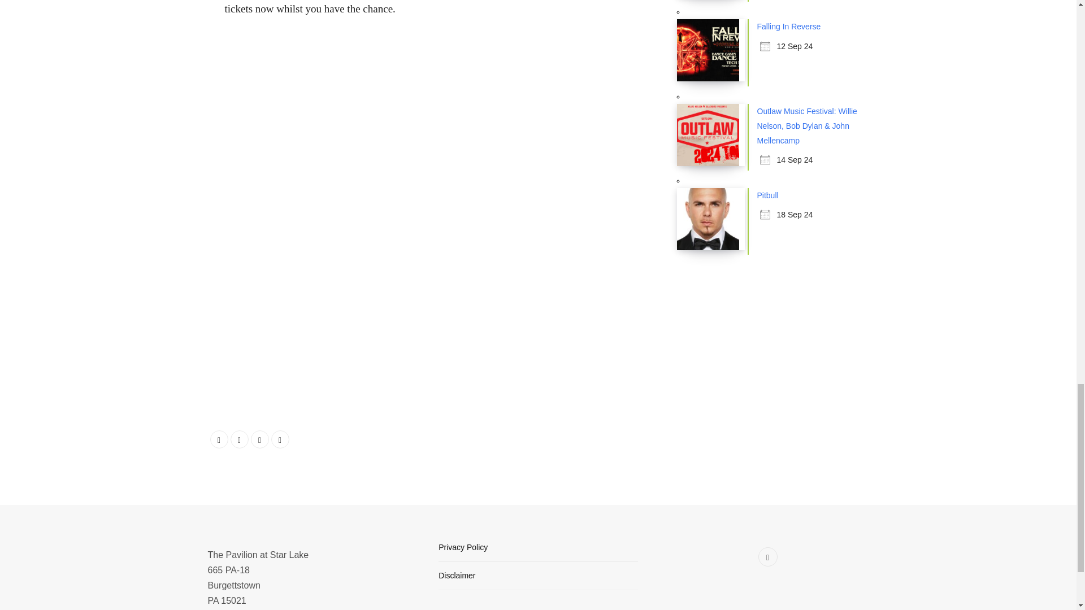 The image size is (1085, 610). What do you see at coordinates (462, 547) in the screenshot?
I see `Privacy Policy` at bounding box center [462, 547].